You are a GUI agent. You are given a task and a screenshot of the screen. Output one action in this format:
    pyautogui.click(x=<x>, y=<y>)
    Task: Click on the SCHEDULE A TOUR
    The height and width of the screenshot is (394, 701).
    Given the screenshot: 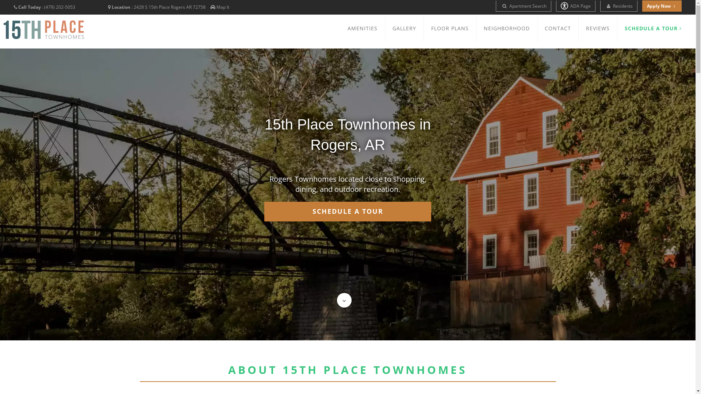 What is the action you would take?
    pyautogui.click(x=348, y=212)
    